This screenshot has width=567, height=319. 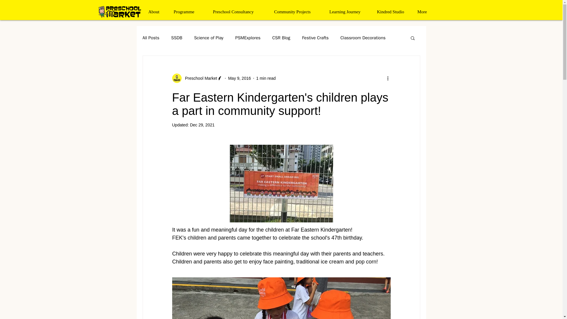 What do you see at coordinates (154, 12) in the screenshot?
I see `About` at bounding box center [154, 12].